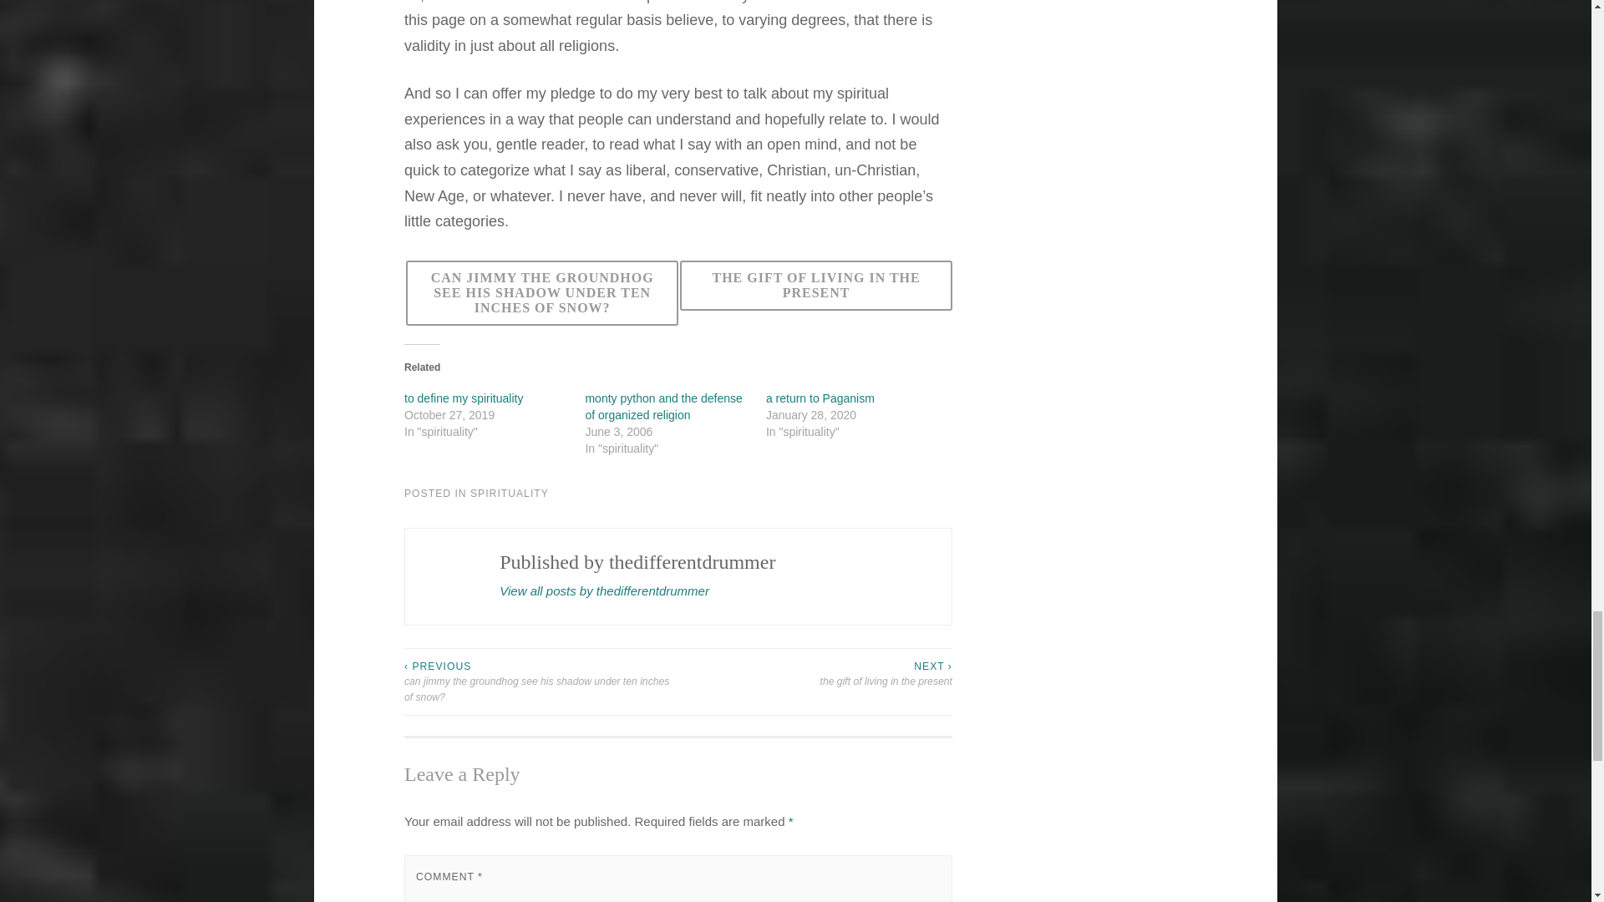 This screenshot has height=902, width=1604. What do you see at coordinates (820, 398) in the screenshot?
I see `a return to Paganism` at bounding box center [820, 398].